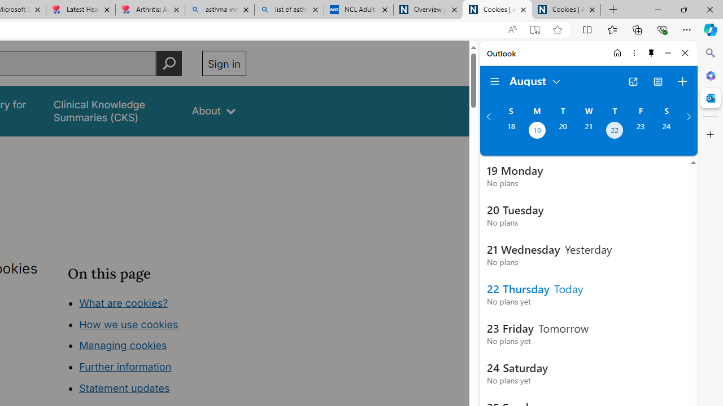 The image size is (723, 406). Describe the element at coordinates (711, 53) in the screenshot. I see `Search` at that location.